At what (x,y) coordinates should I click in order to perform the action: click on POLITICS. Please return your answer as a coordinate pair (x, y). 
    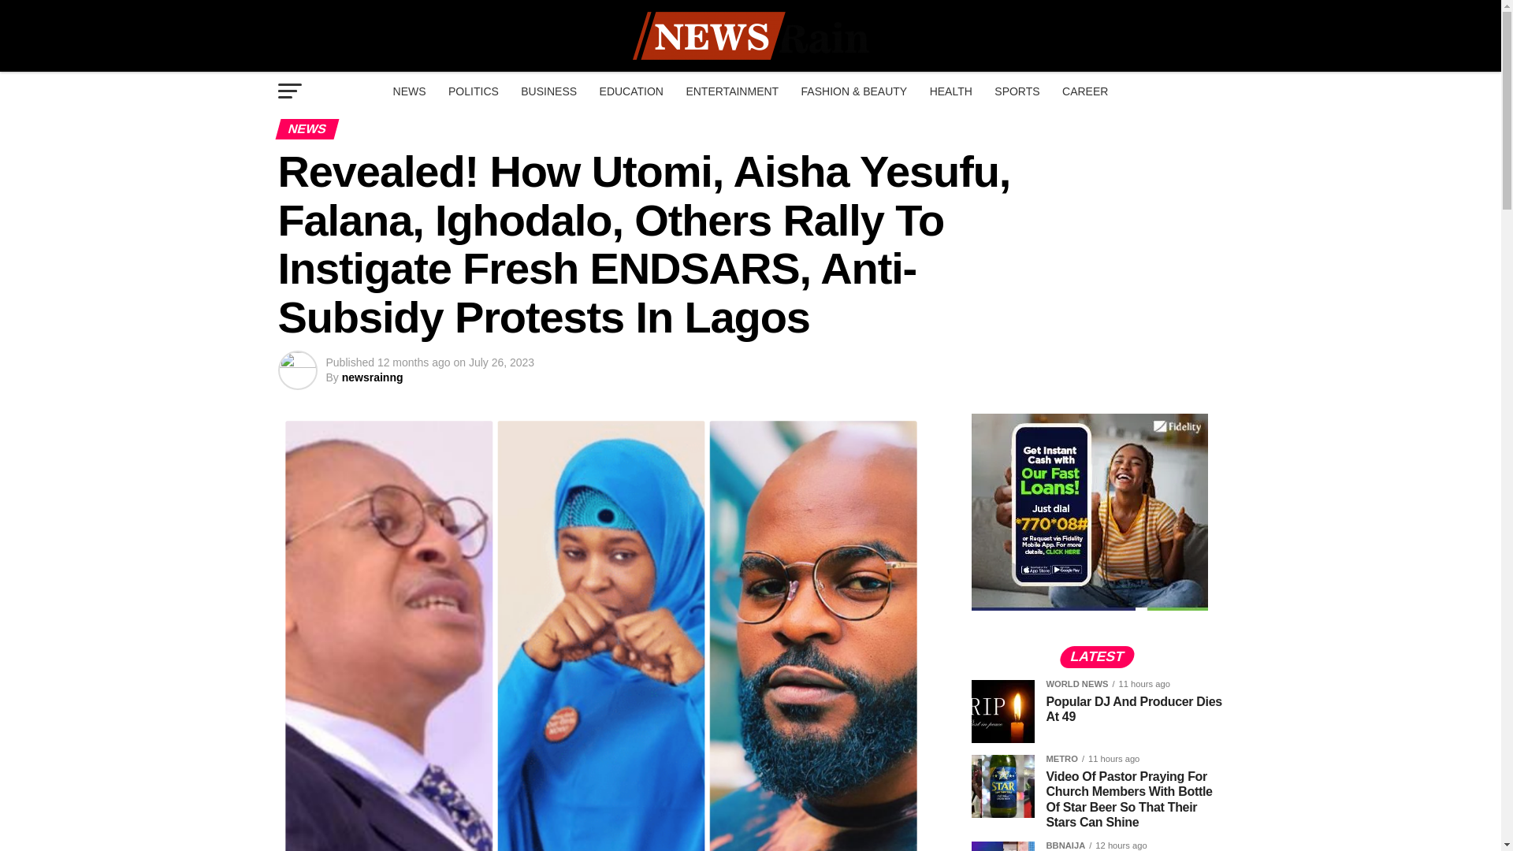
    Looking at the image, I should click on (473, 91).